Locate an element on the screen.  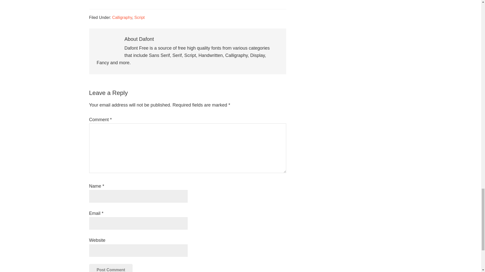
Script is located at coordinates (139, 17).